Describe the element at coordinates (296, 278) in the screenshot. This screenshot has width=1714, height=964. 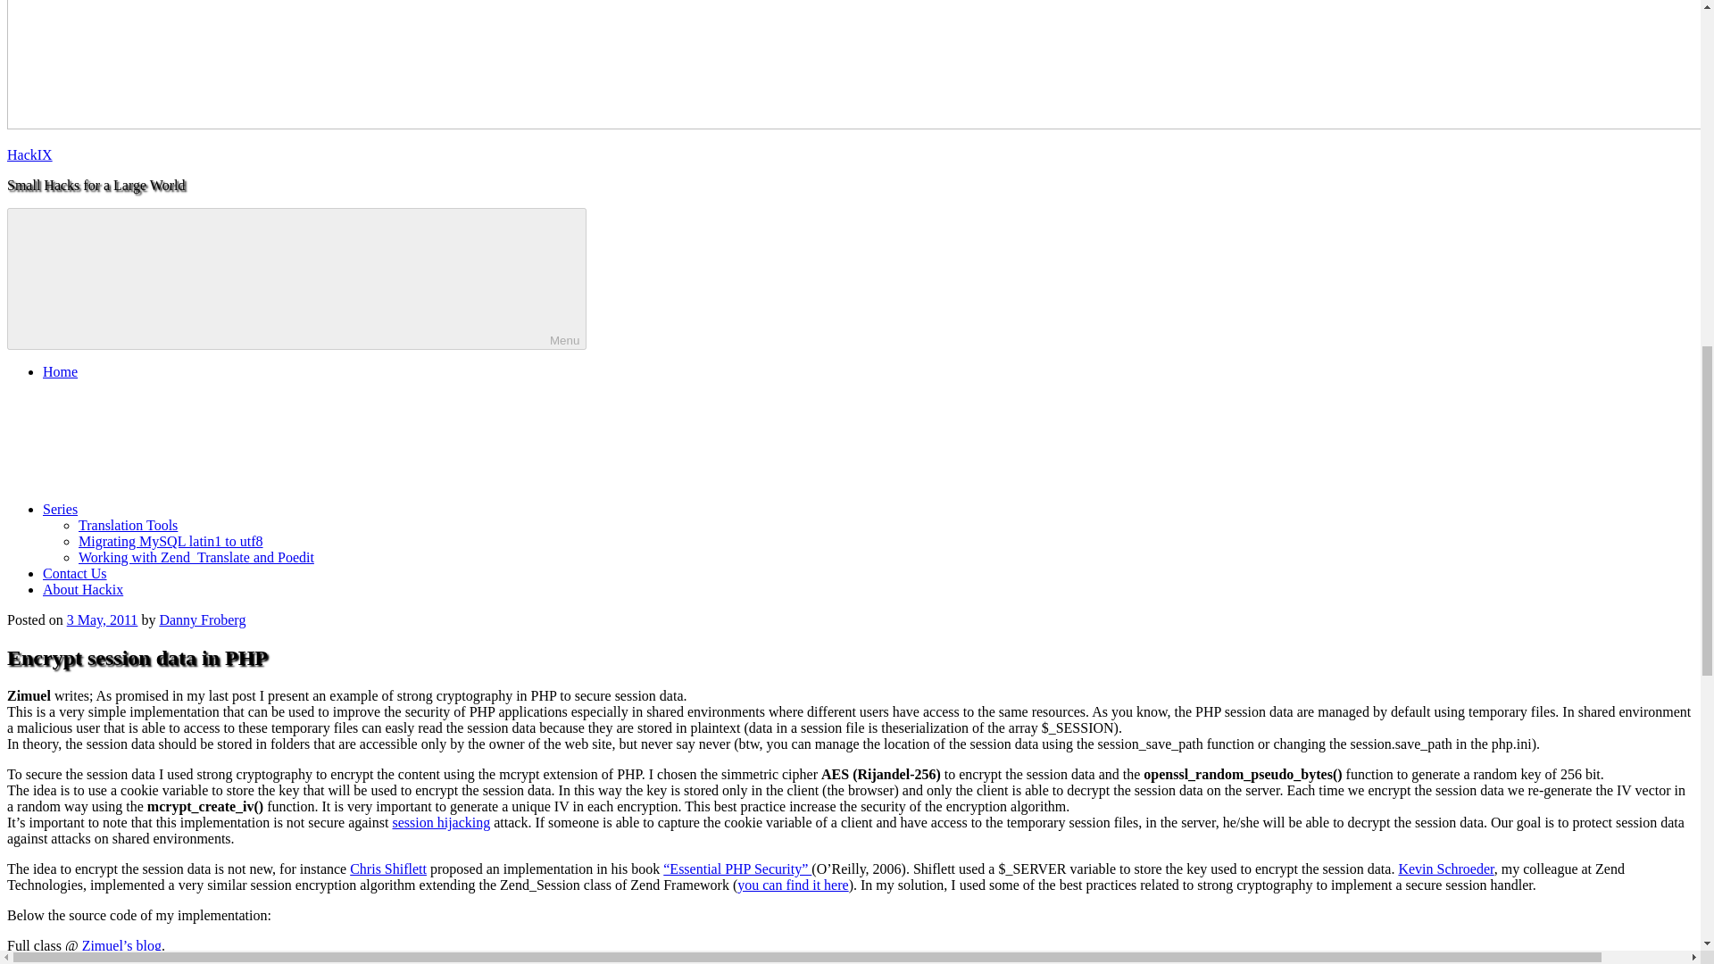
I see `Menu` at that location.